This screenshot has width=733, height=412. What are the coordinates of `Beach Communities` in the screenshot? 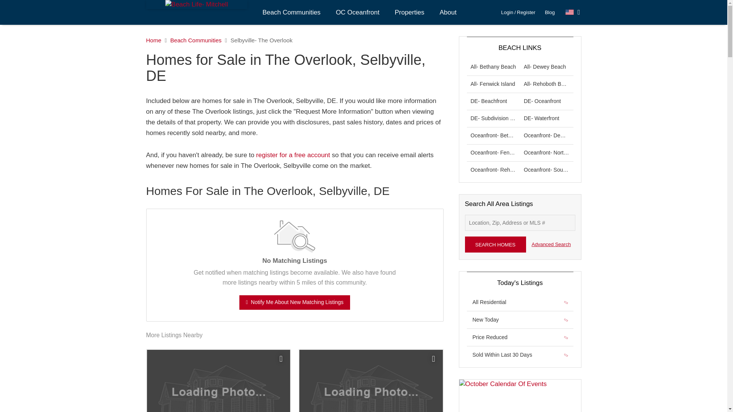 It's located at (292, 12).